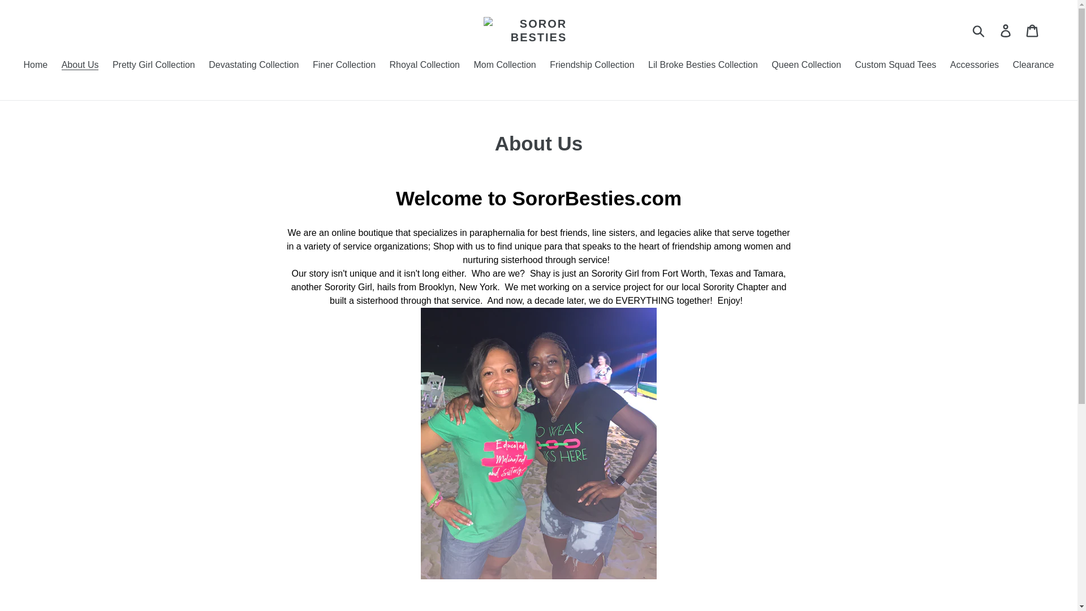  Describe the element at coordinates (253, 66) in the screenshot. I see `Devastating Collection` at that location.